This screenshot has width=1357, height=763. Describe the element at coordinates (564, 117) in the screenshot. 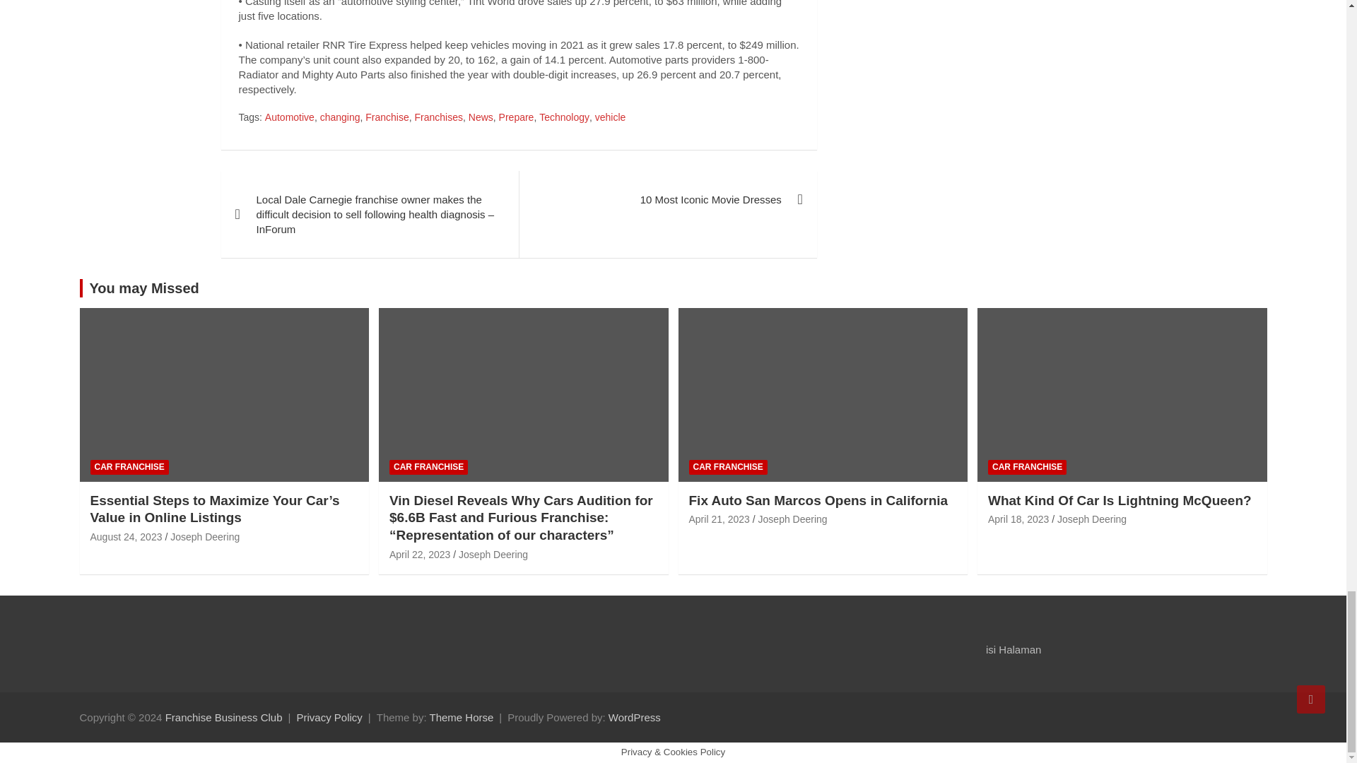

I see `Technology` at that location.